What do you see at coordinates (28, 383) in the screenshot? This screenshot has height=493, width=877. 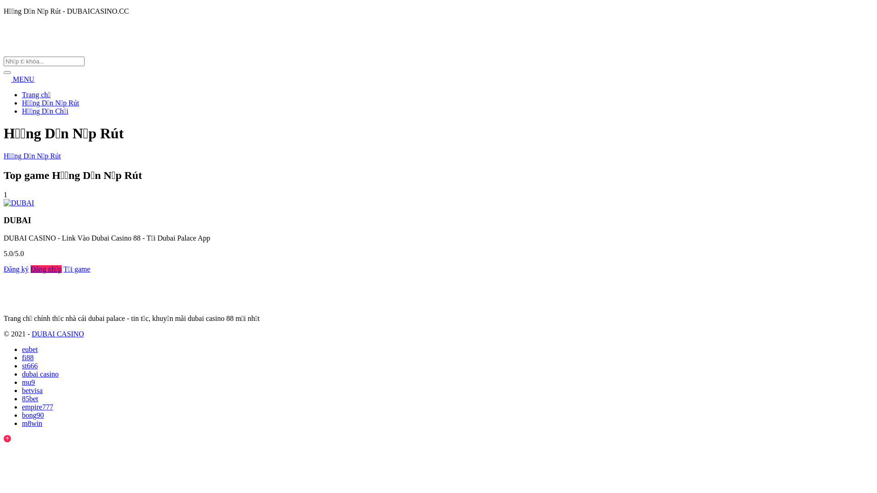 I see `mu9` at bounding box center [28, 383].